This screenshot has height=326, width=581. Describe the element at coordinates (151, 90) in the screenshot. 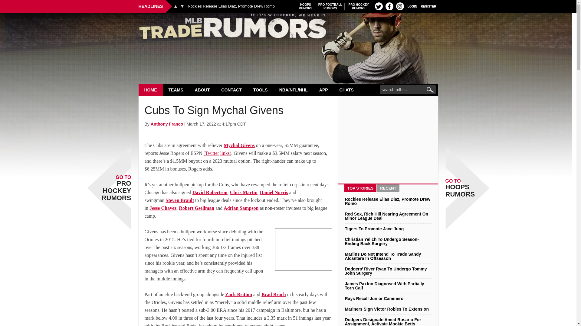

I see `Previous` at that location.